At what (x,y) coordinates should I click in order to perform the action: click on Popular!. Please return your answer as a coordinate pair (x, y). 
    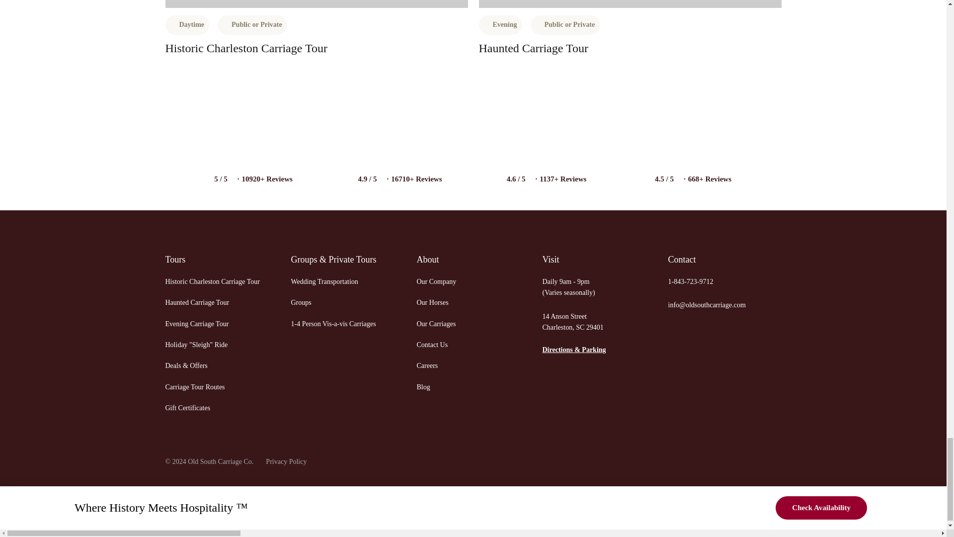
    Looking at the image, I should click on (630, 4).